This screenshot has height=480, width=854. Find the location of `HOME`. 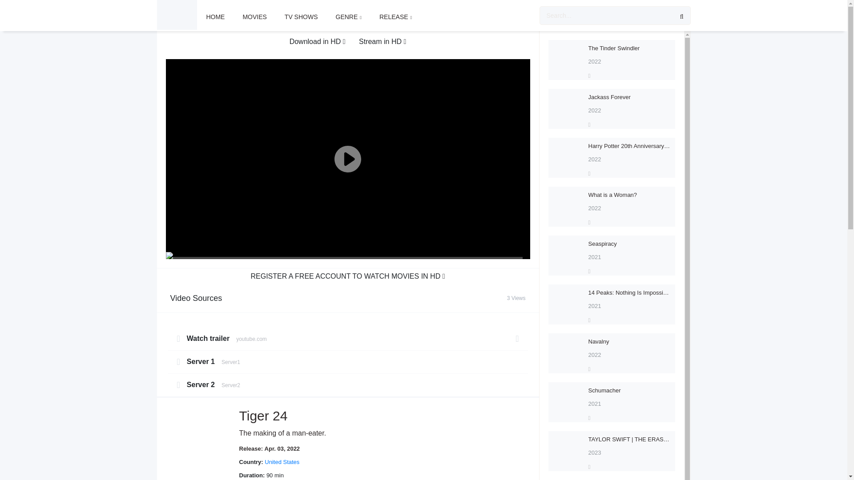

HOME is located at coordinates (215, 17).